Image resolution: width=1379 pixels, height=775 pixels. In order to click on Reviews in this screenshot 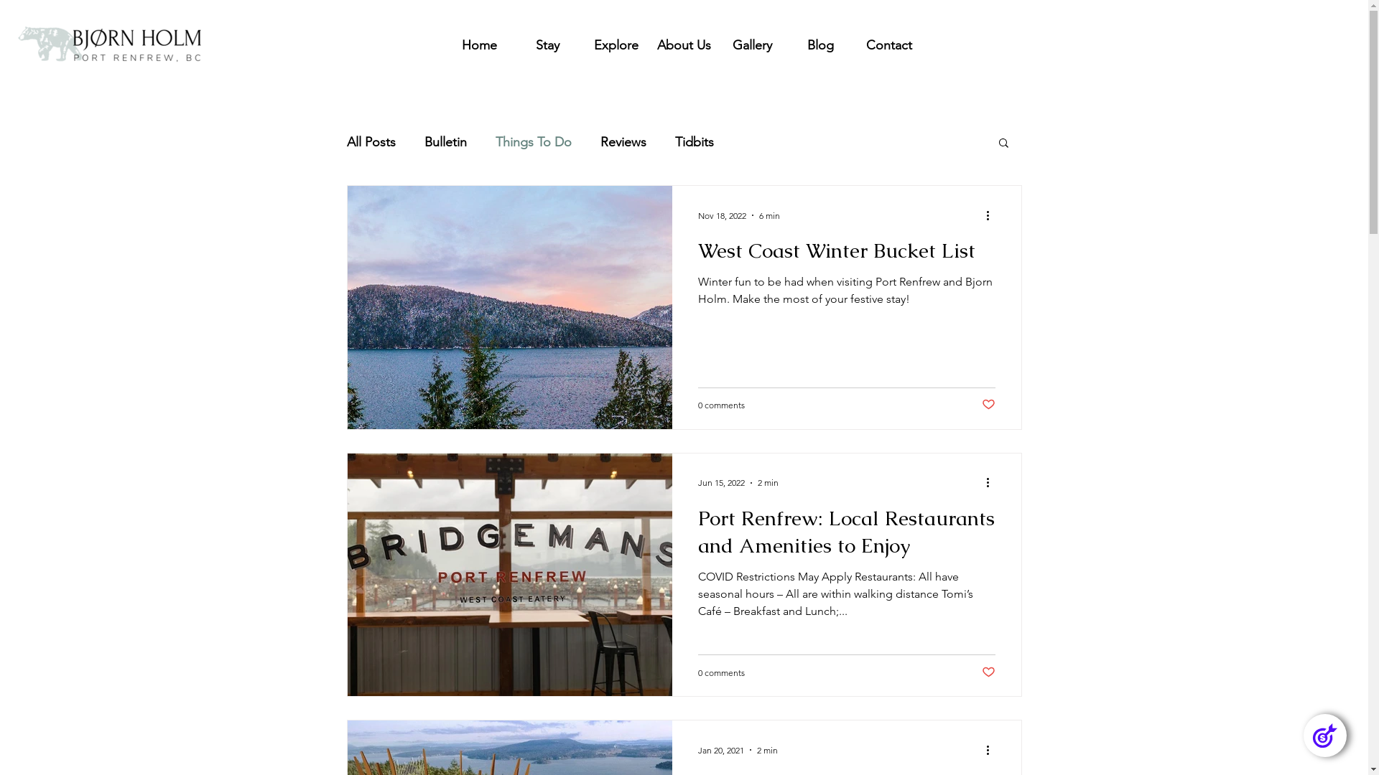, I will do `click(623, 142)`.